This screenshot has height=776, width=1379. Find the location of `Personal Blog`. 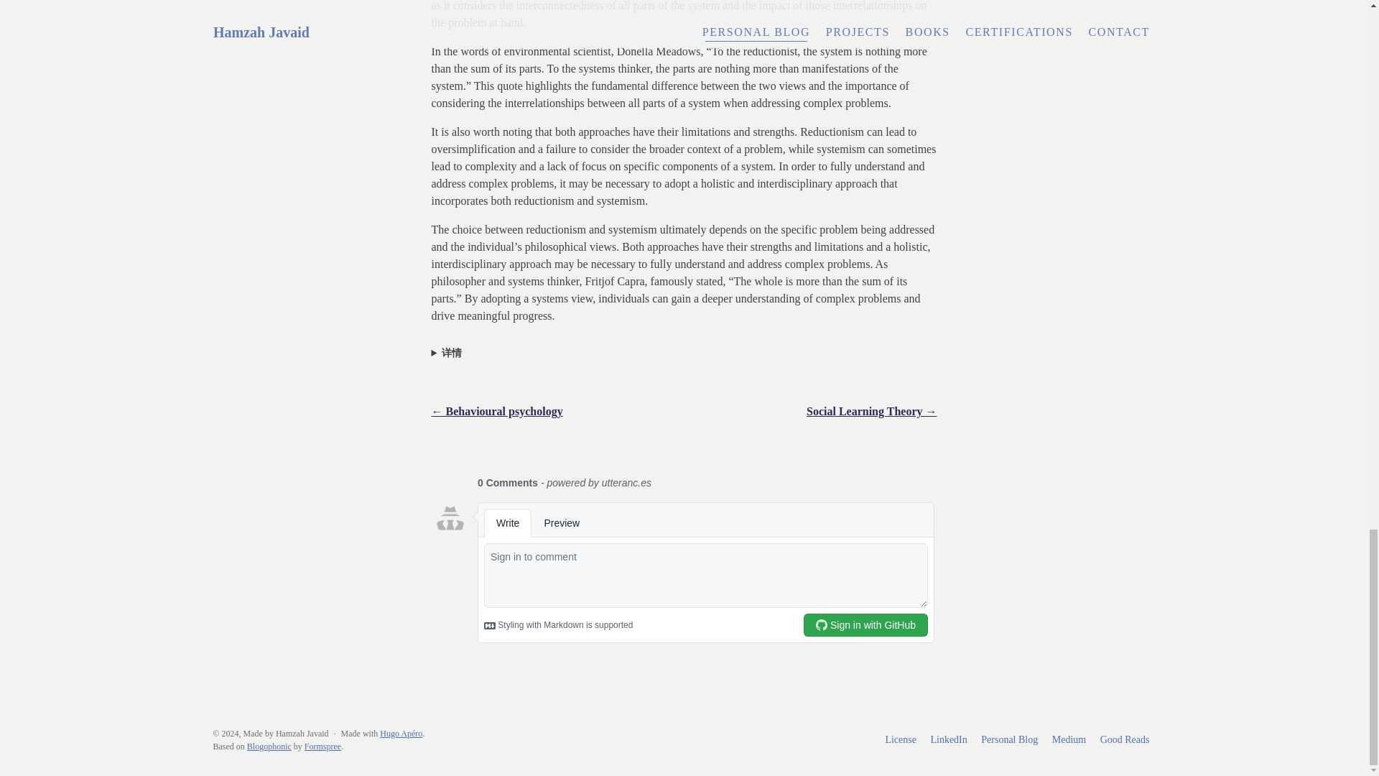

Personal Blog is located at coordinates (1009, 740).